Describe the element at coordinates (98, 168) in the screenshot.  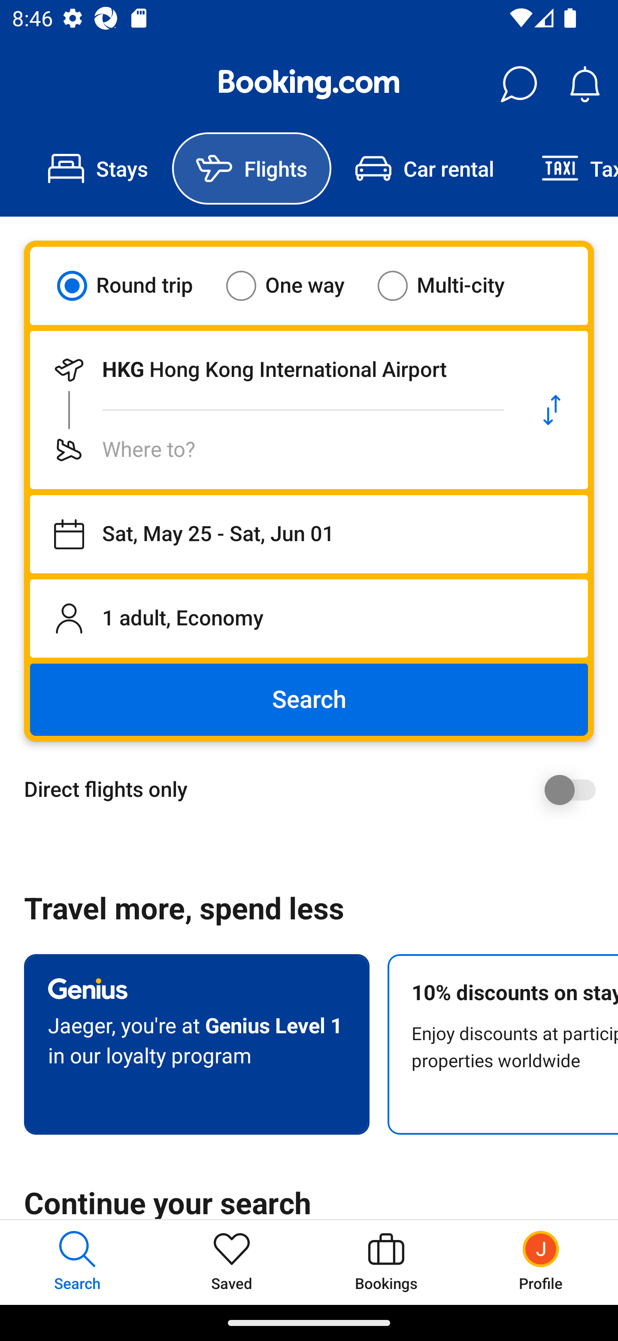
I see `Stays` at that location.